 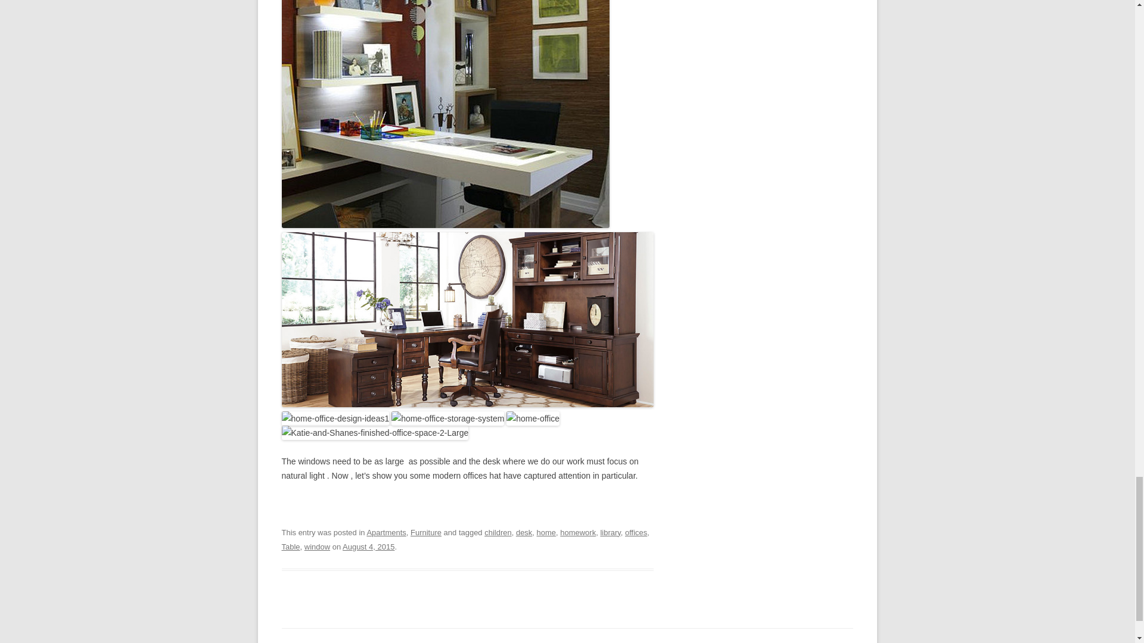 I want to click on Furniture, so click(x=426, y=532).